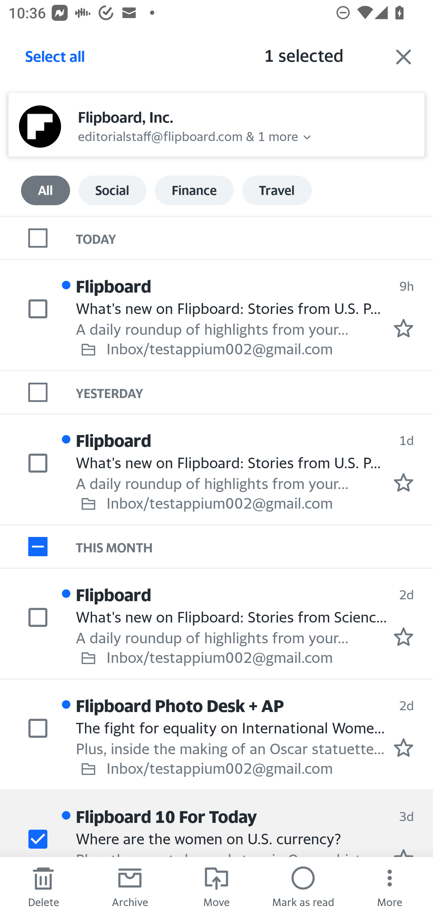 This screenshot has width=433, height=916. What do you see at coordinates (303, 886) in the screenshot?
I see `Mark as read` at bounding box center [303, 886].